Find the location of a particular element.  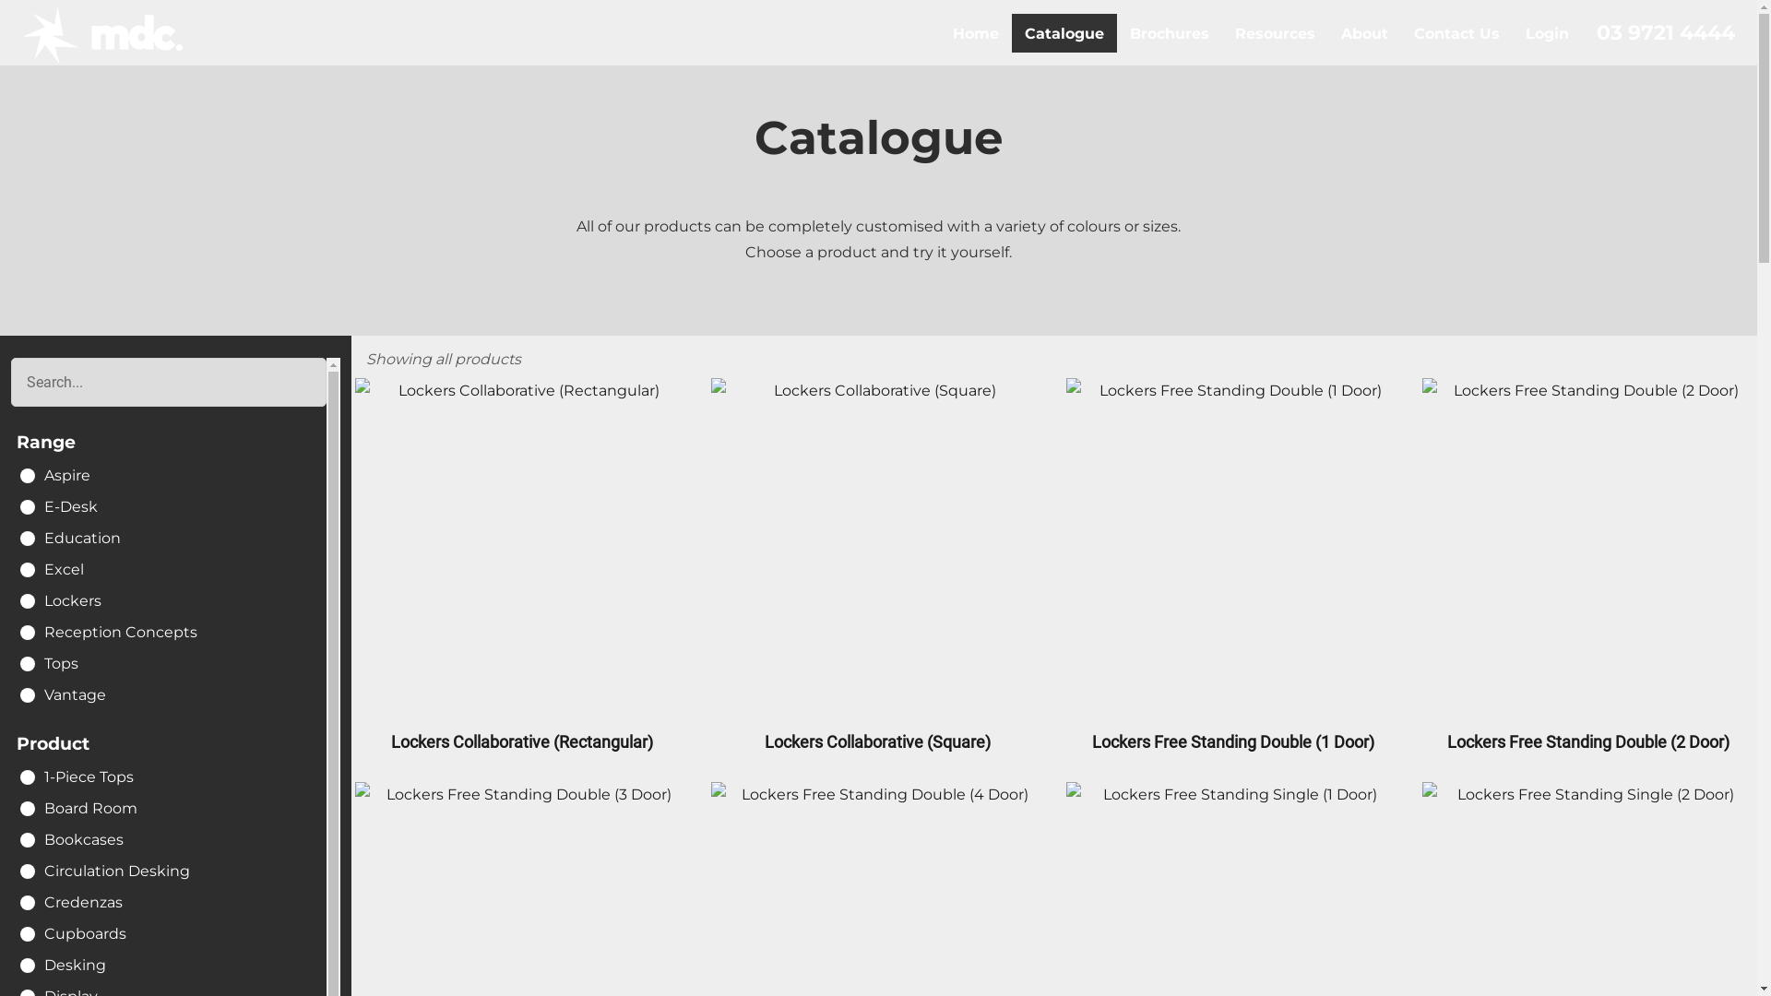

Resources is located at coordinates (1275, 33).